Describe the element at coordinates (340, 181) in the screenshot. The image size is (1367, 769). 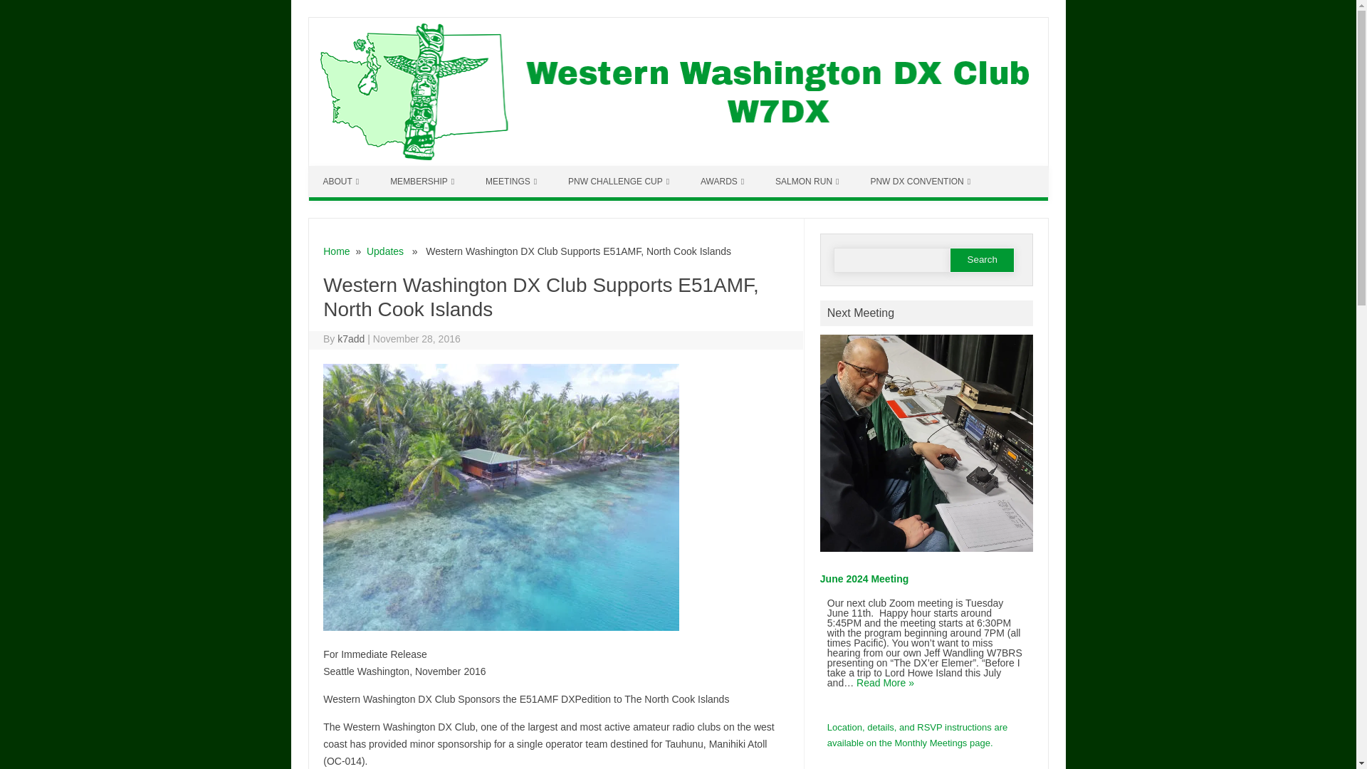
I see `ABOUT` at that location.